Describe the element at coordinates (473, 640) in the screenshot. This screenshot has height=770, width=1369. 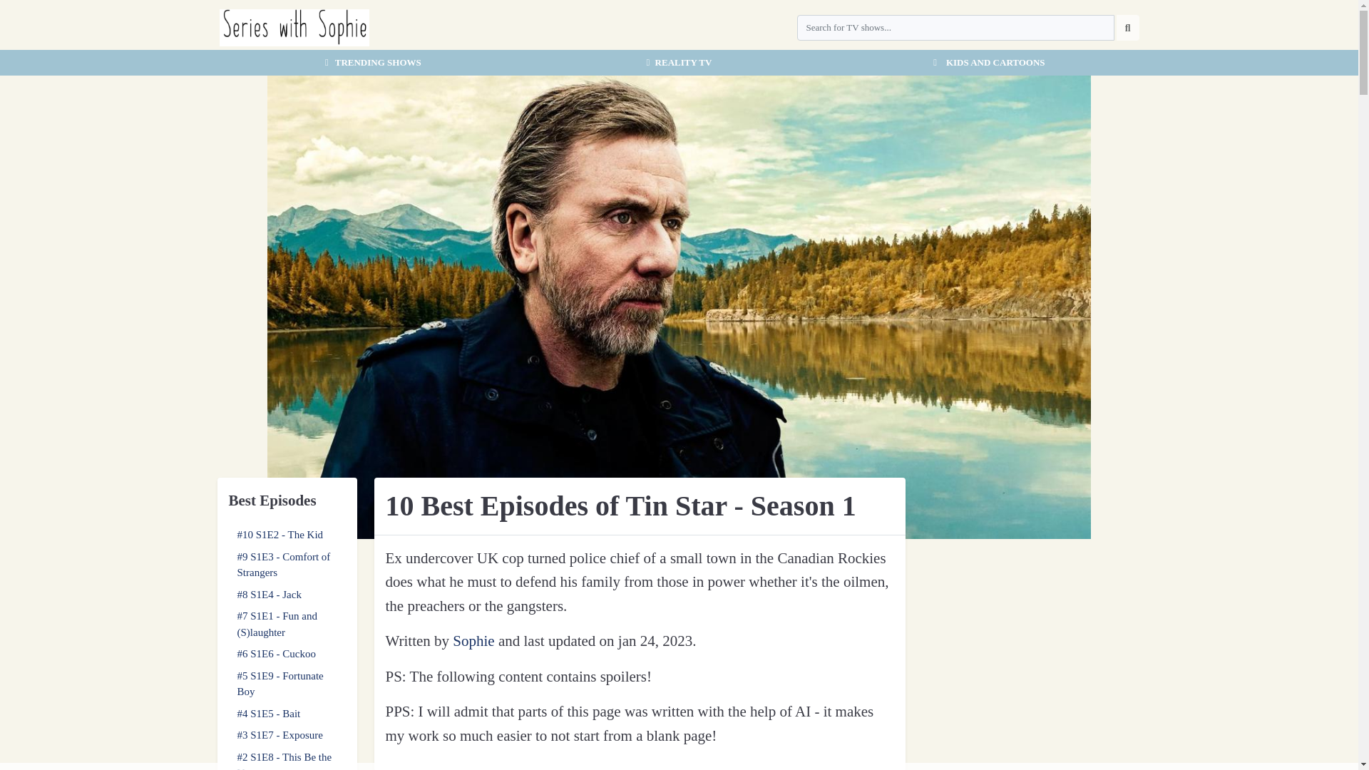
I see `Sophie` at that location.